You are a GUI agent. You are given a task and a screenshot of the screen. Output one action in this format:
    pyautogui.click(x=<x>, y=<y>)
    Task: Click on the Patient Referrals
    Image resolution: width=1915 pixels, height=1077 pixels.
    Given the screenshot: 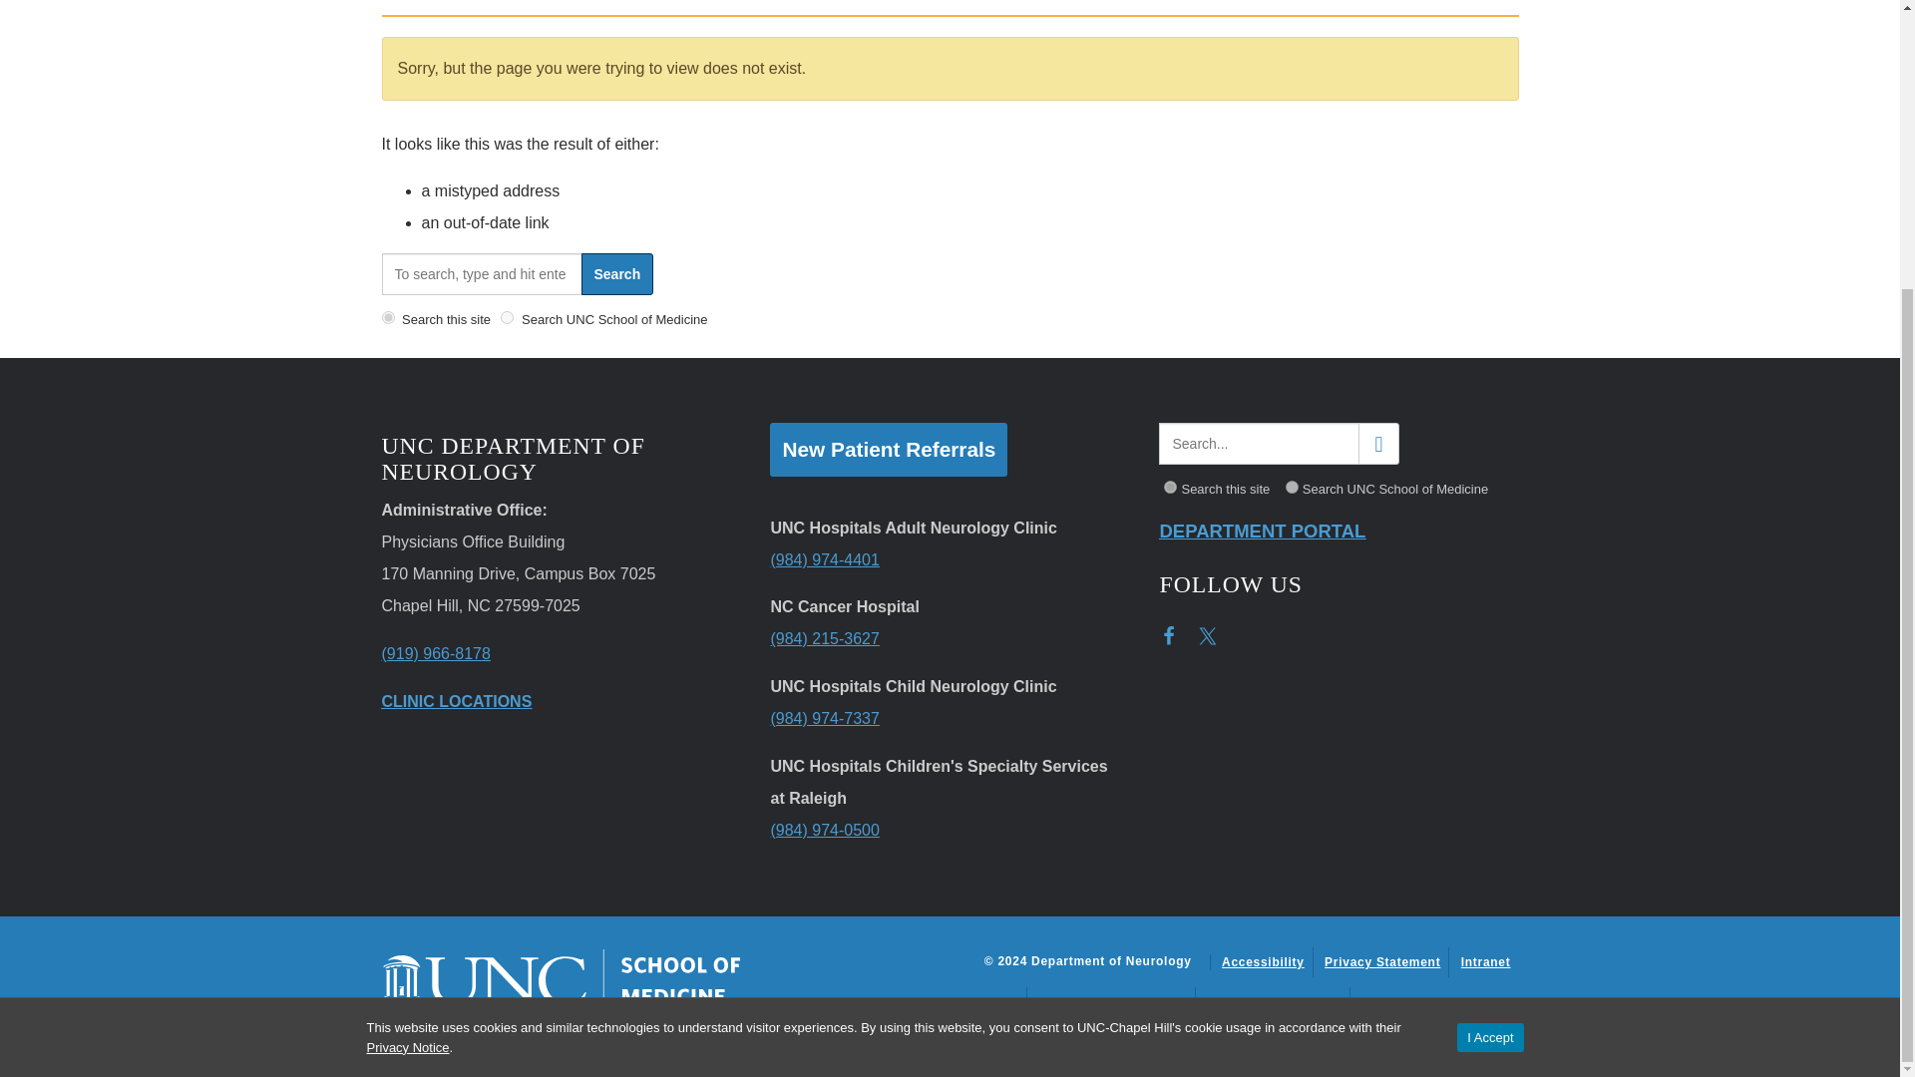 What is the action you would take?
    pyautogui.click(x=888, y=450)
    